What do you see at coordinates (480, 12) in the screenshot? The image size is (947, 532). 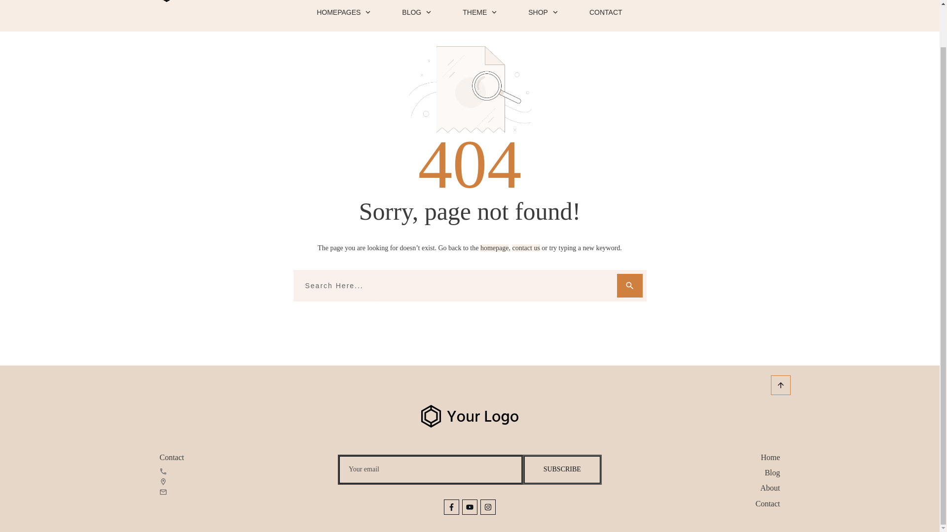 I see `THEME` at bounding box center [480, 12].